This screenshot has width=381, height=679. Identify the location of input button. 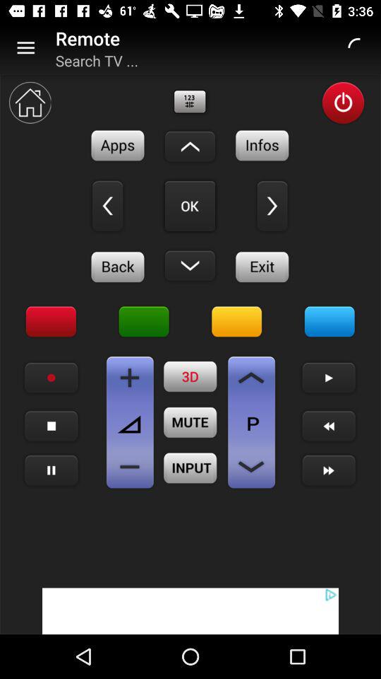
(190, 468).